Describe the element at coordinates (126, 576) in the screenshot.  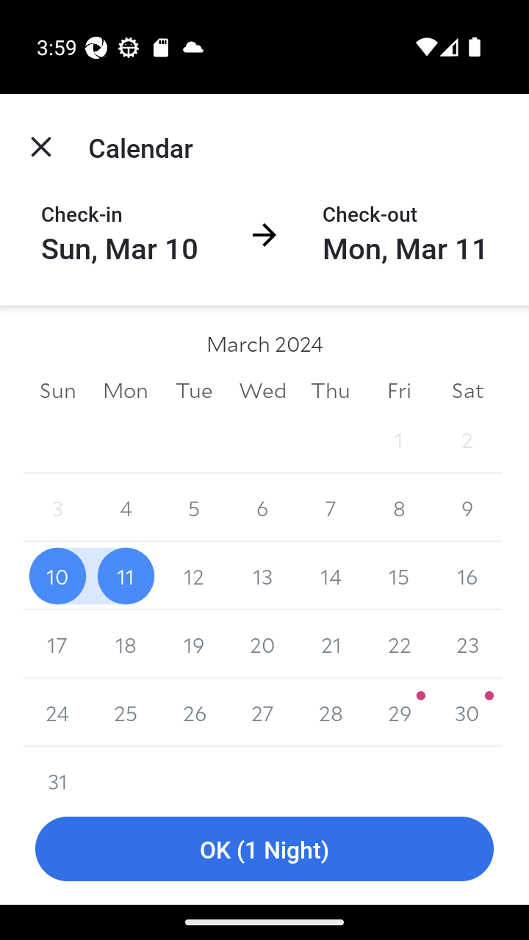
I see `11 11 March 2024` at that location.